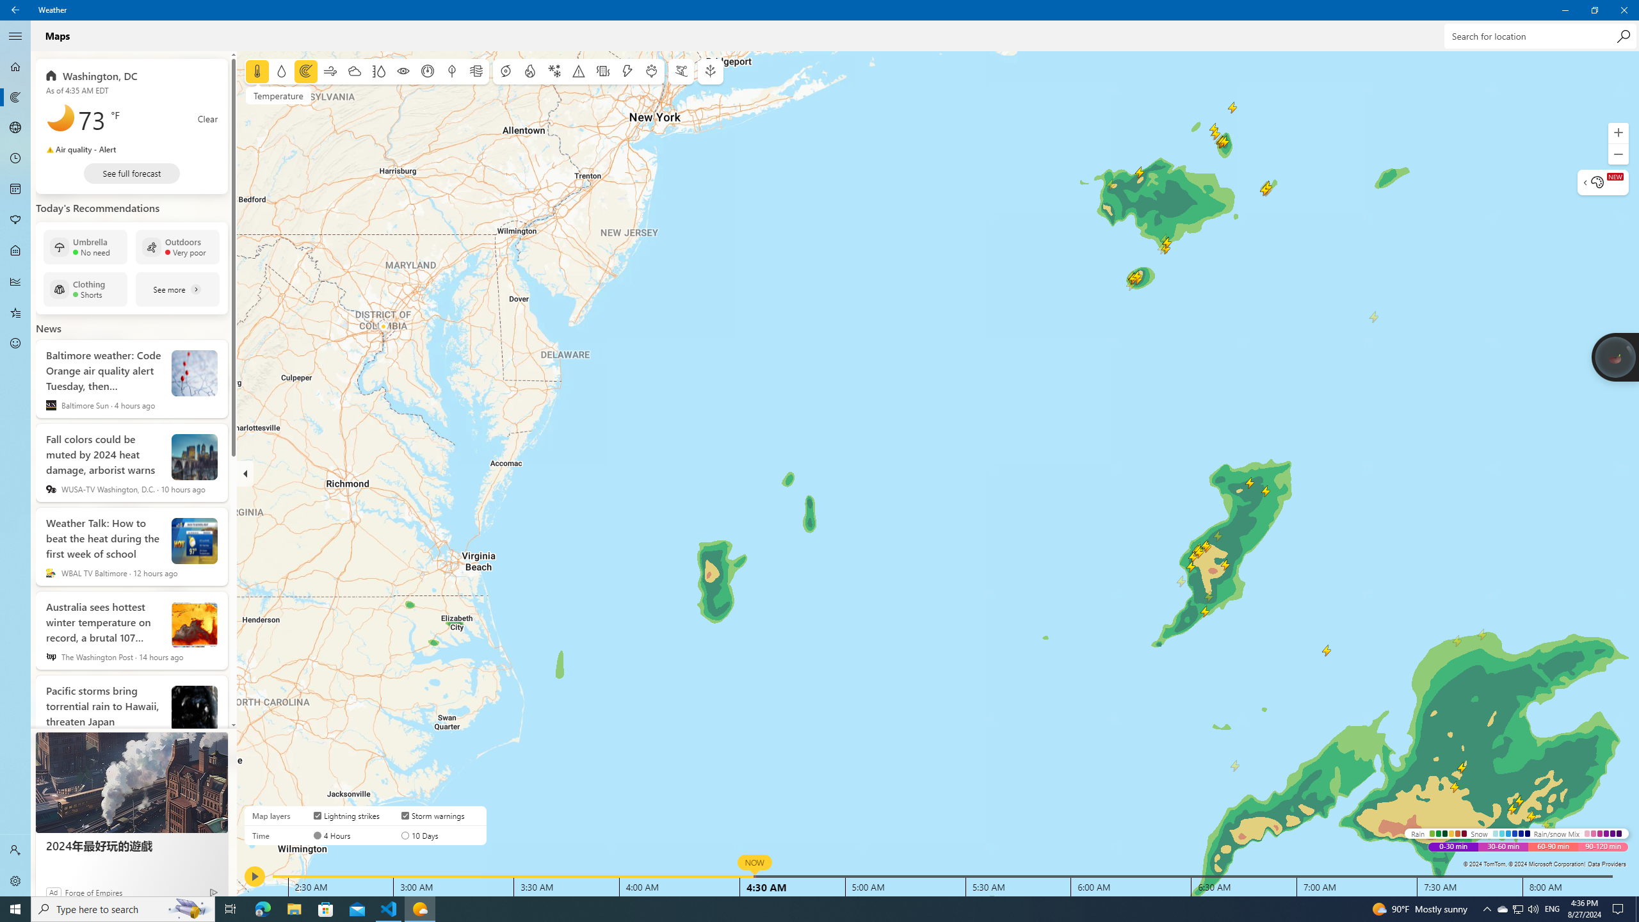  Describe the element at coordinates (1517, 909) in the screenshot. I see `User Promoted Notification Area` at that location.